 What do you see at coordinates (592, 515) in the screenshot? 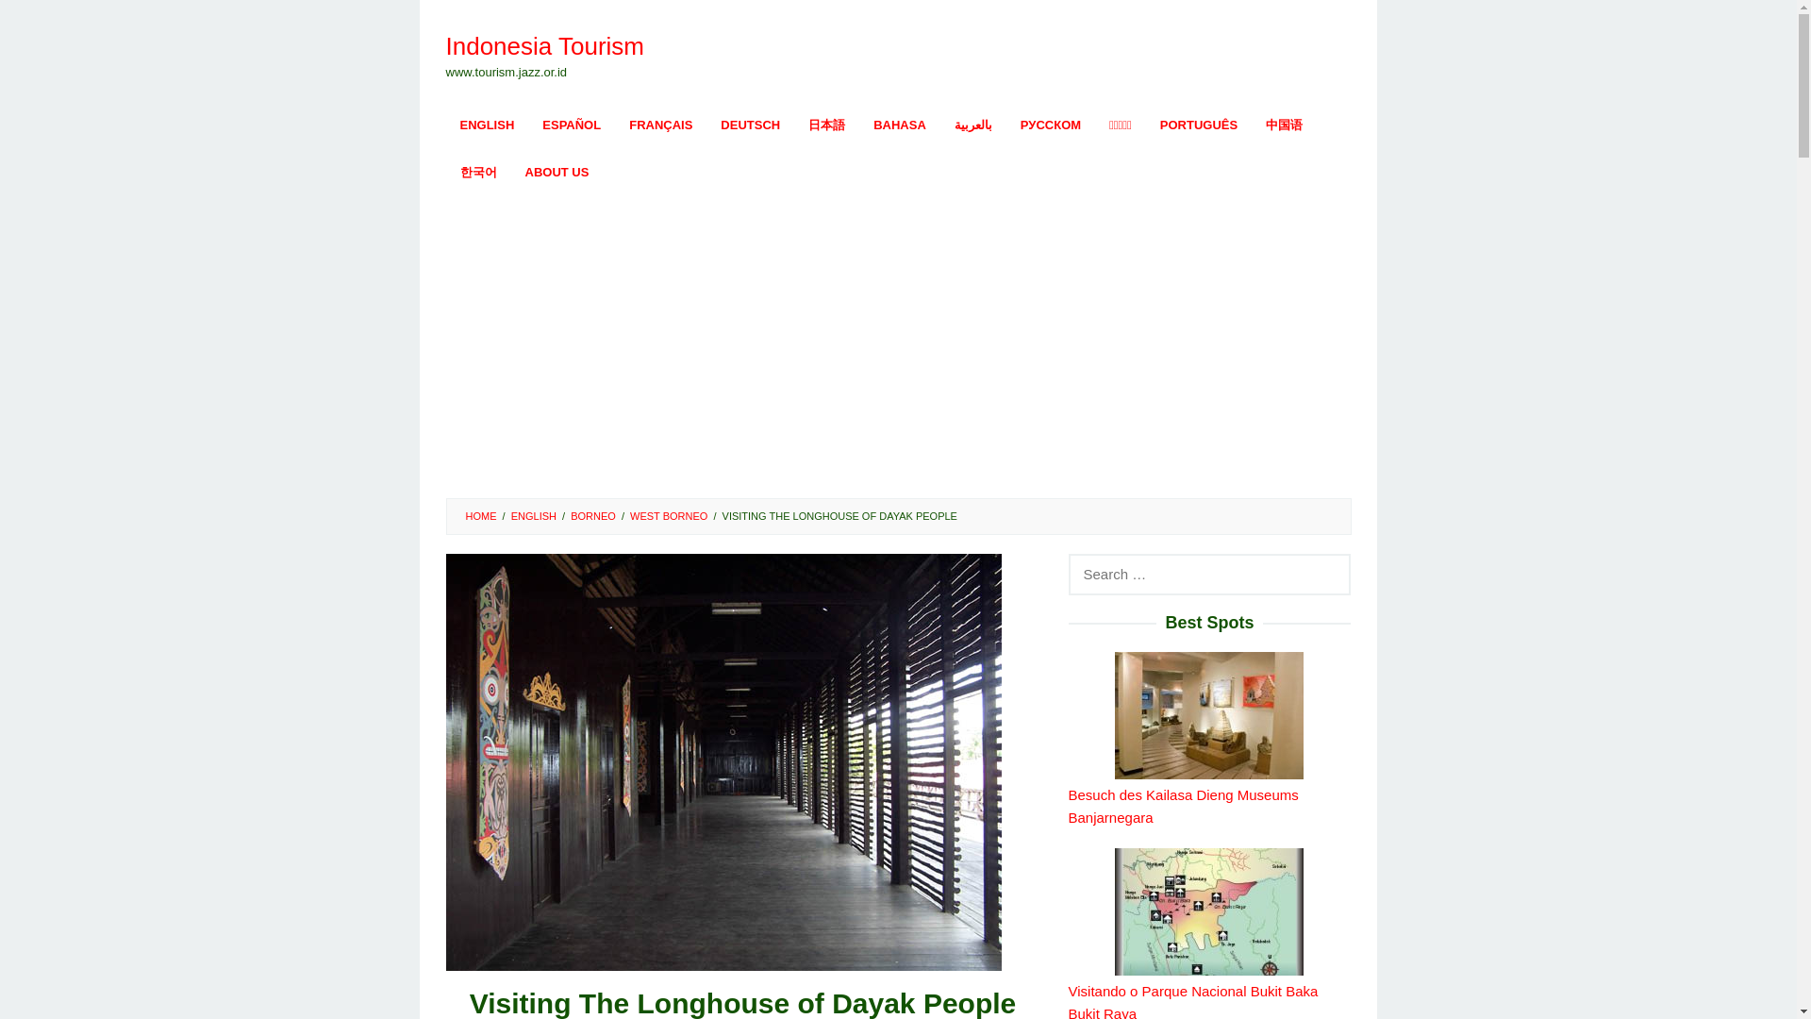
I see `BORNEO` at bounding box center [592, 515].